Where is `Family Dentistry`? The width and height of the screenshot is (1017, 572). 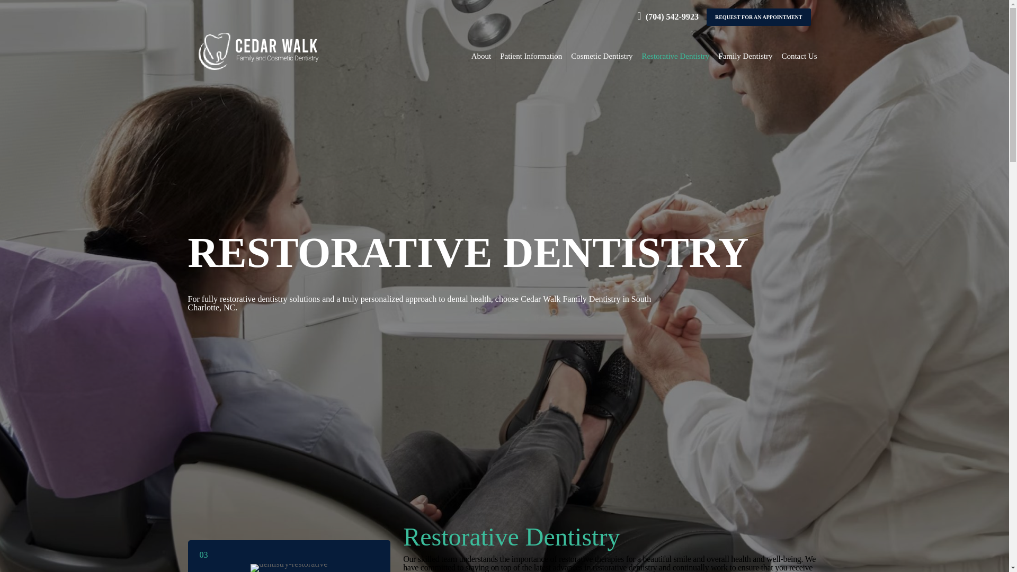 Family Dentistry is located at coordinates (745, 56).